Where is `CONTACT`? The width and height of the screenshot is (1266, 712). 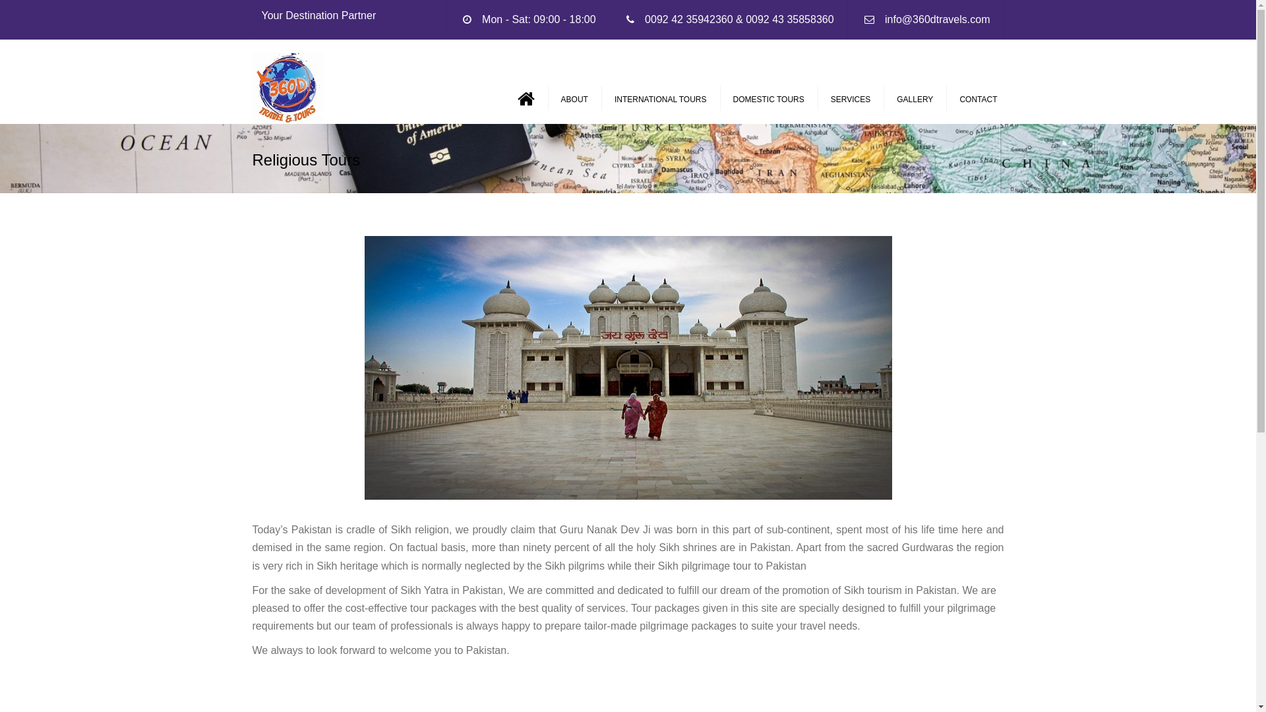 CONTACT is located at coordinates (979, 100).